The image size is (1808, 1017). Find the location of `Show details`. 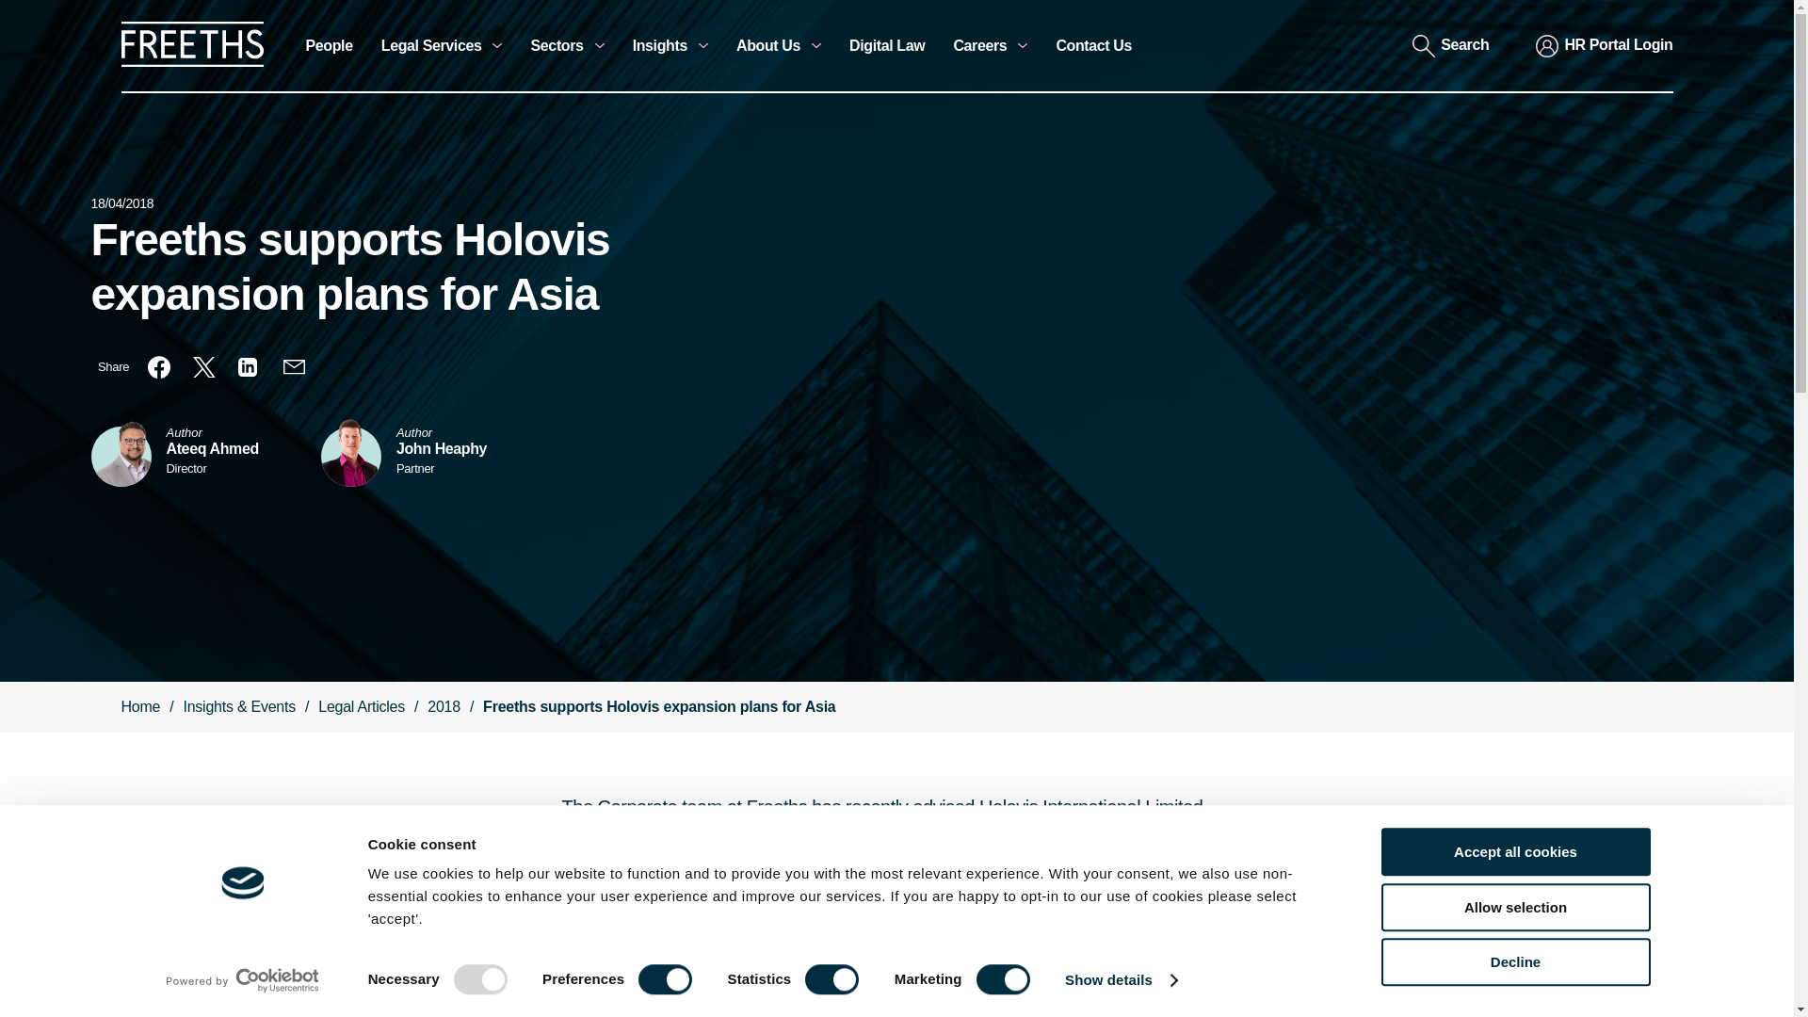

Show details is located at coordinates (1121, 980).